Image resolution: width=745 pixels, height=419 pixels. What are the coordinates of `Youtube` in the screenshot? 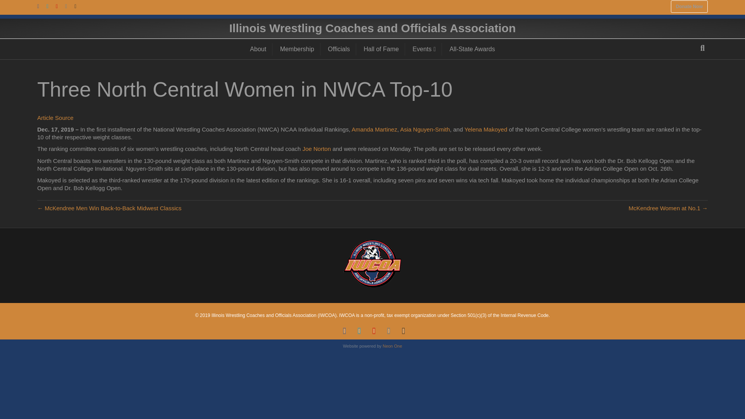 It's located at (374, 331).